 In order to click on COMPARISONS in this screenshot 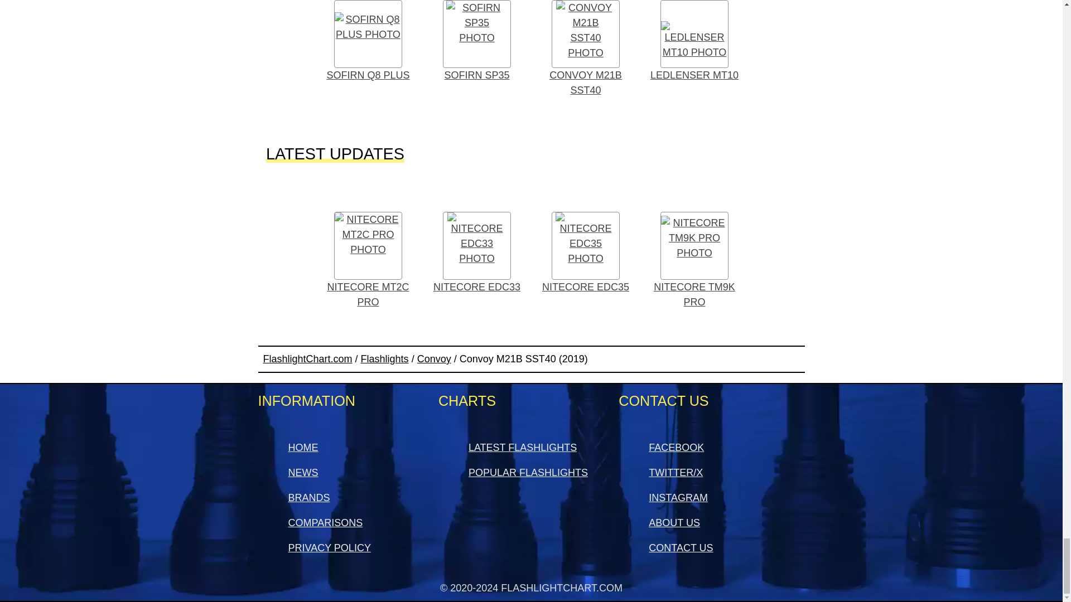, I will do `click(325, 523)`.